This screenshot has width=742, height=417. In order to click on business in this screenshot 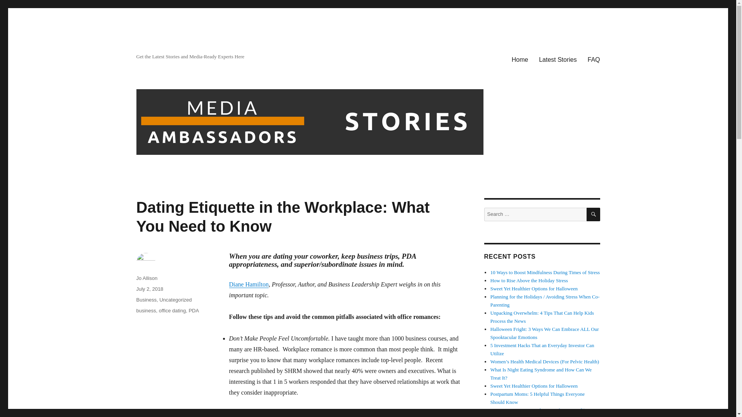, I will do `click(146, 310)`.